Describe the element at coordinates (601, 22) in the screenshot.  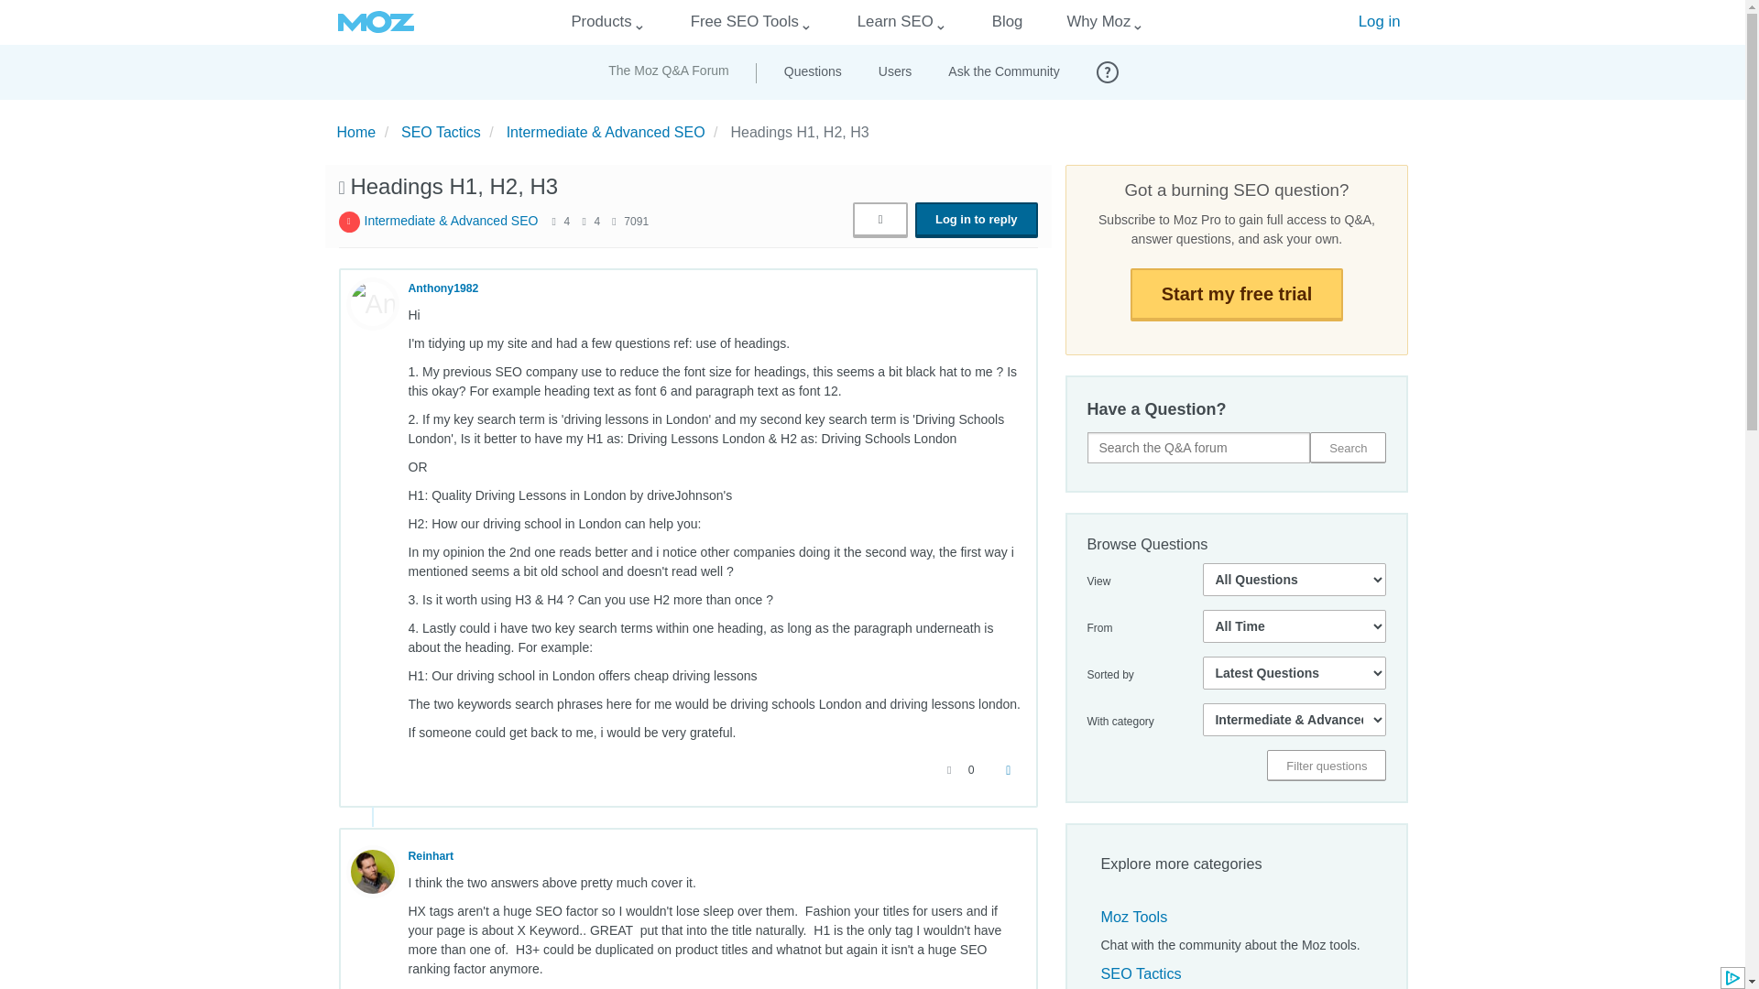
I see `Products` at that location.